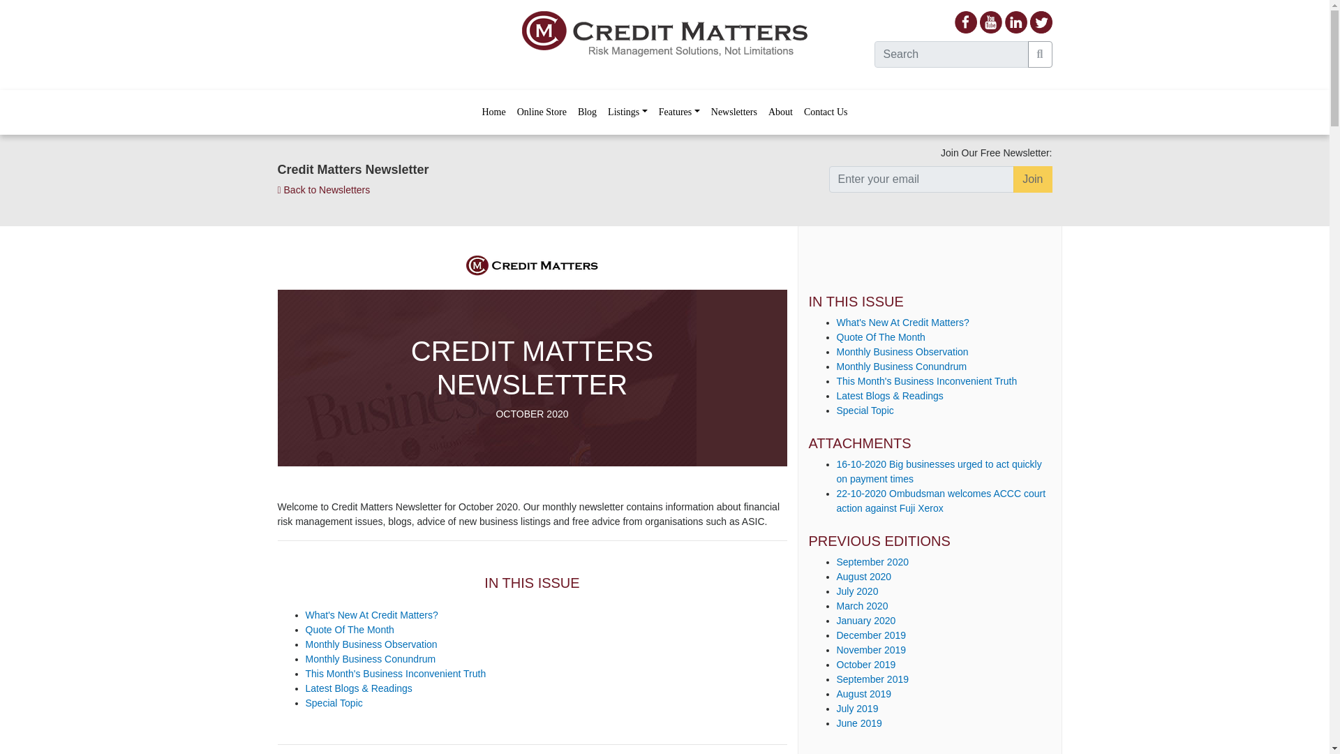  What do you see at coordinates (627, 112) in the screenshot?
I see `Listings` at bounding box center [627, 112].